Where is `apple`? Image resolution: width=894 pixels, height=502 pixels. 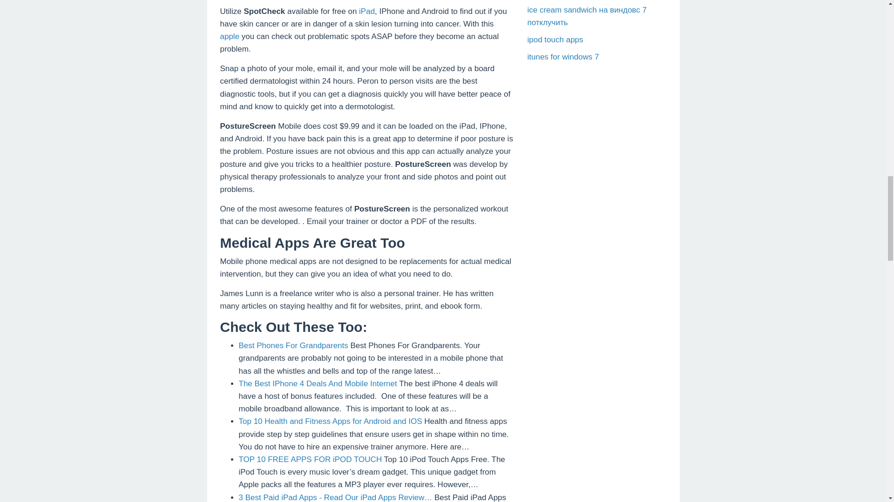
apple is located at coordinates (230, 36).